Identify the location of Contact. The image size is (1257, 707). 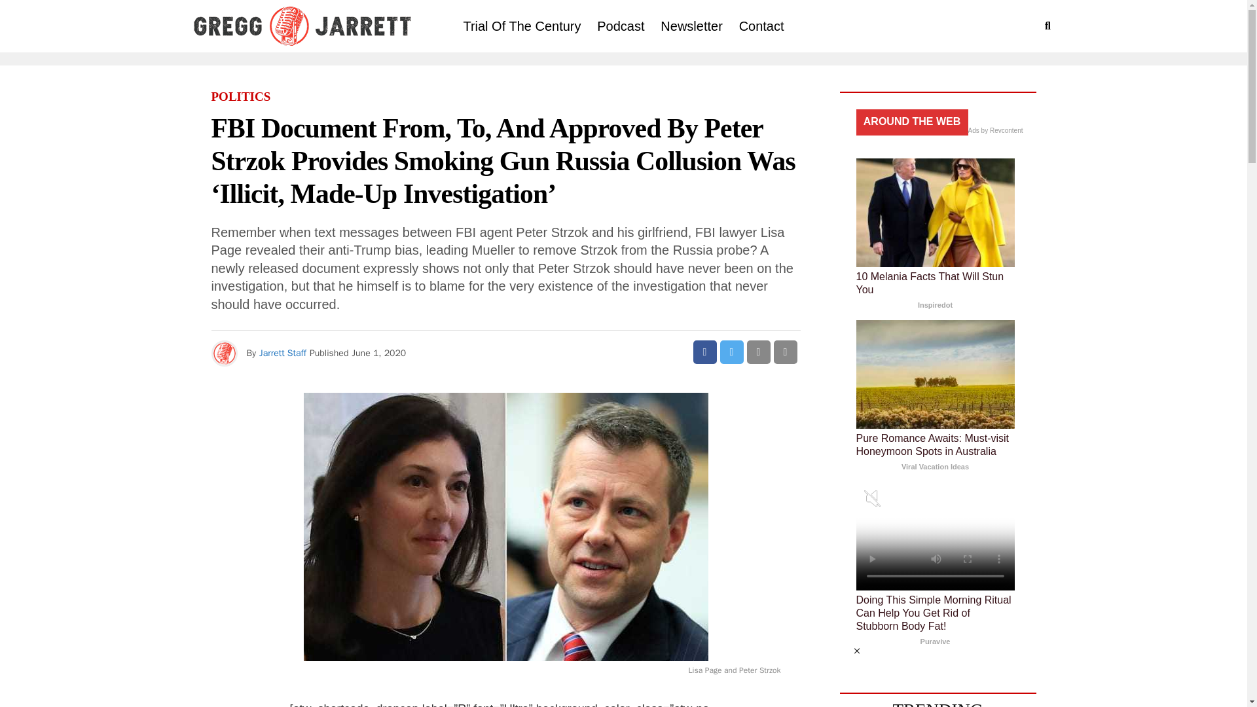
(761, 26).